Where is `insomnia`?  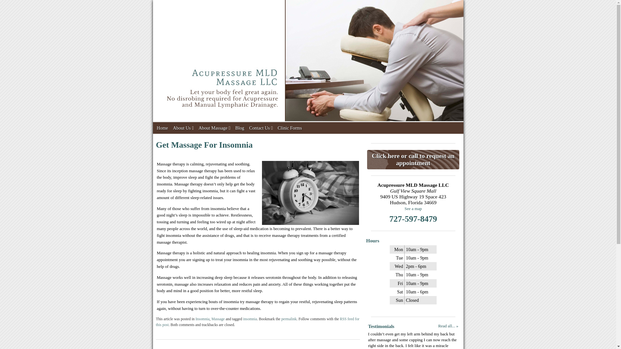 insomnia is located at coordinates (250, 319).